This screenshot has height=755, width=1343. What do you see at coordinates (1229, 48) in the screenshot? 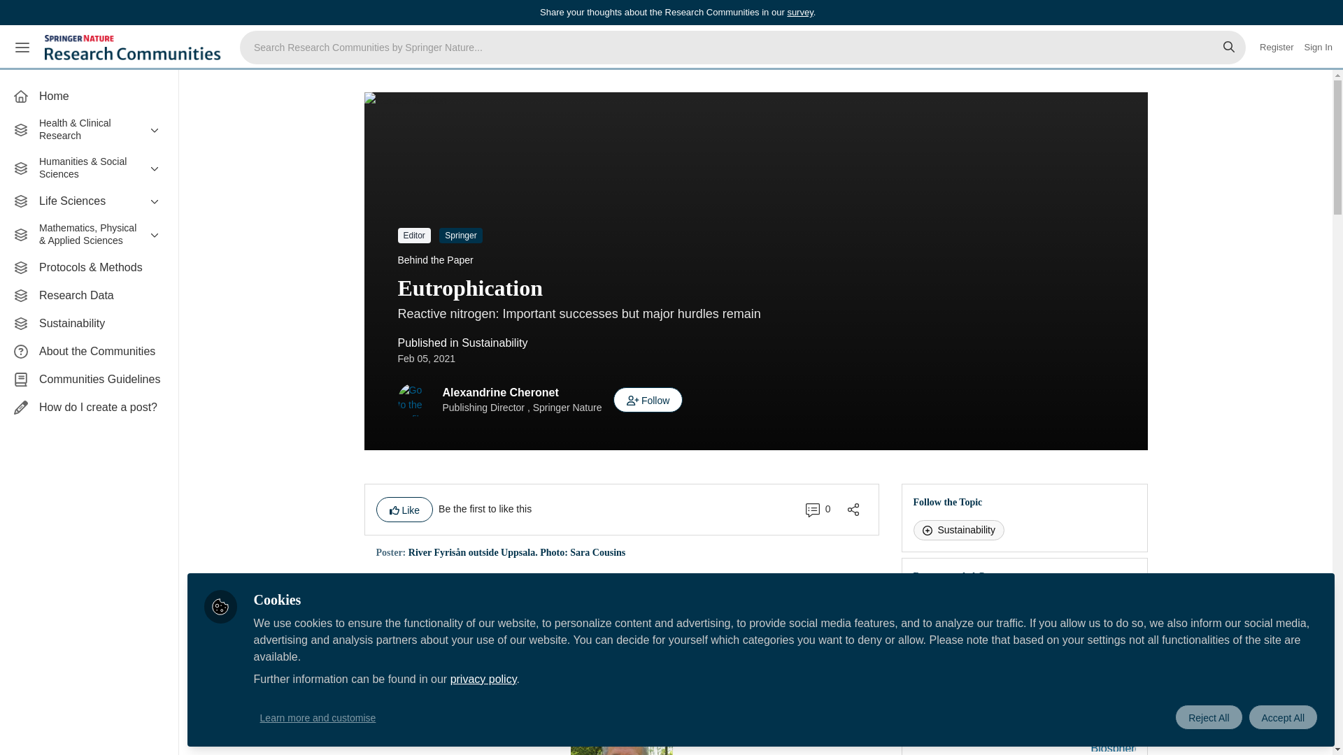
I see `Search` at bounding box center [1229, 48].